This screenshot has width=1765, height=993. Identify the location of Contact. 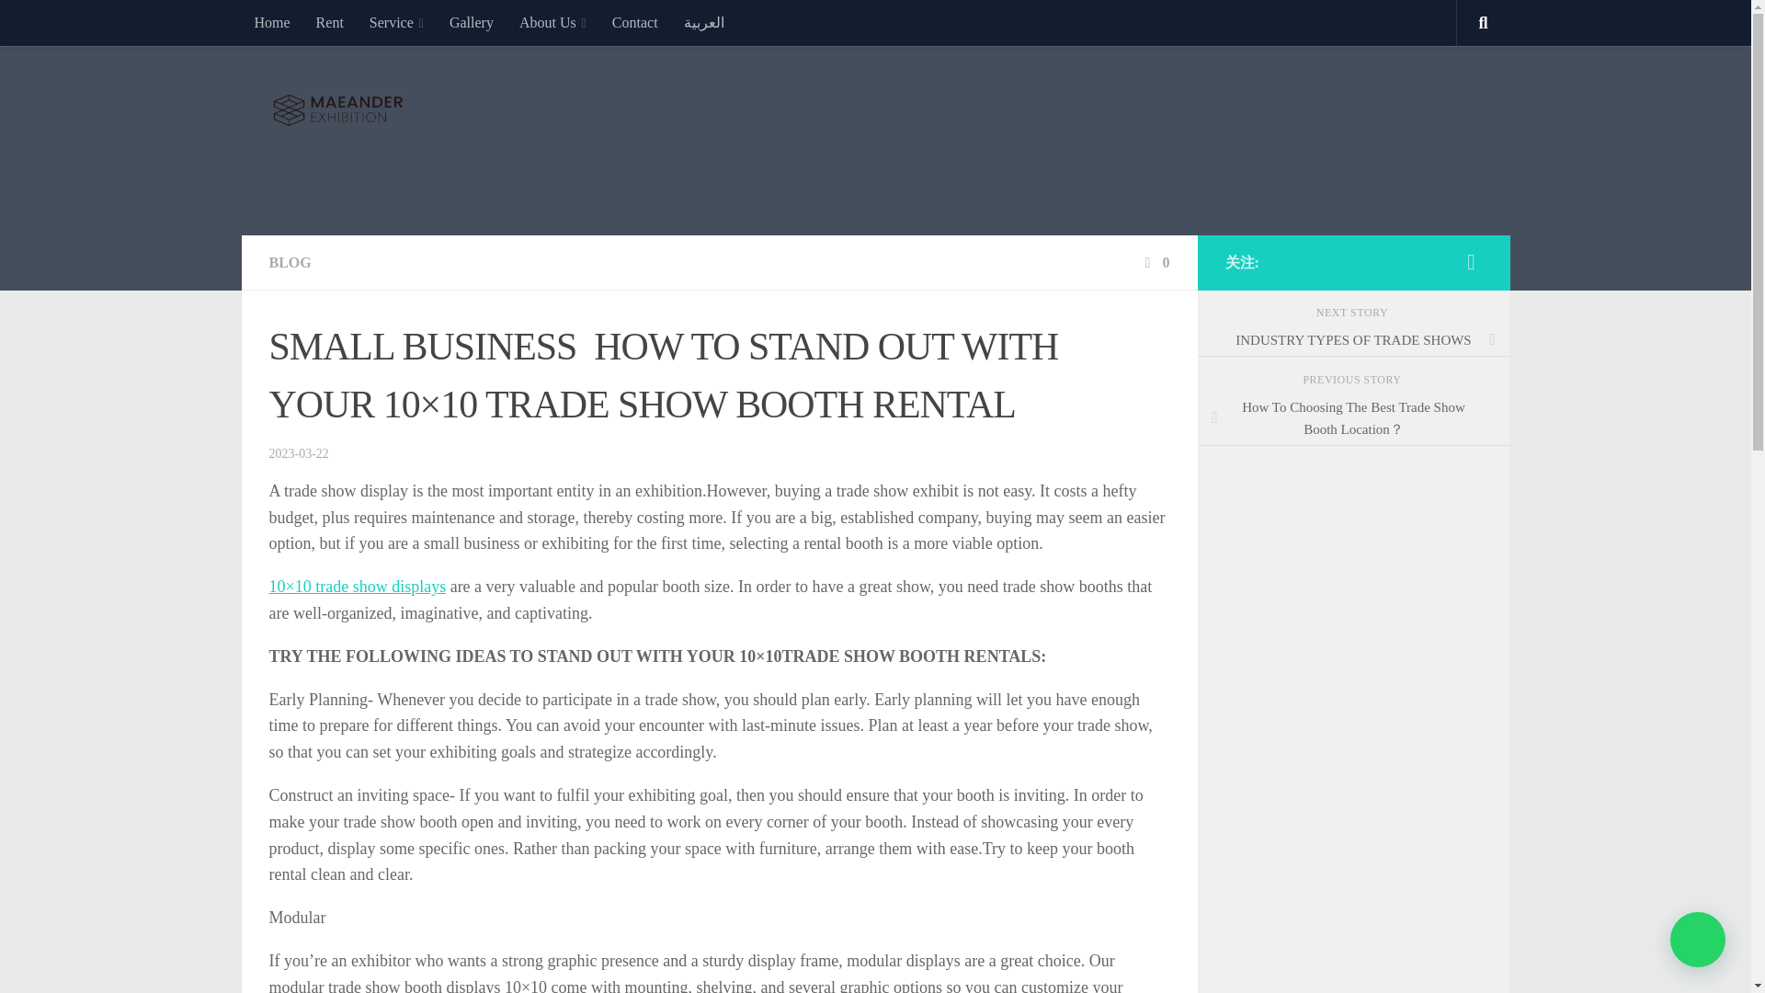
(634, 22).